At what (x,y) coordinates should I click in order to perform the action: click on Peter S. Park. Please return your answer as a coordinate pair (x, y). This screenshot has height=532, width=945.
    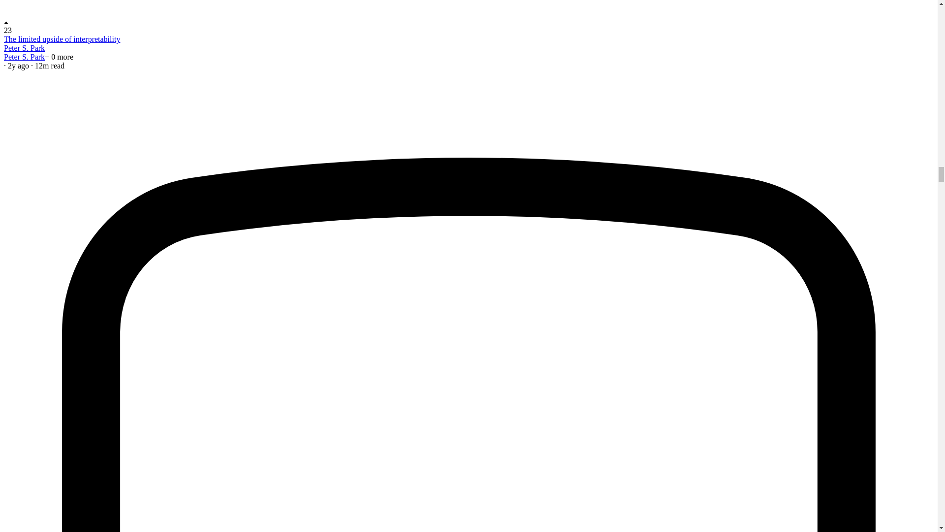
    Looking at the image, I should click on (24, 47).